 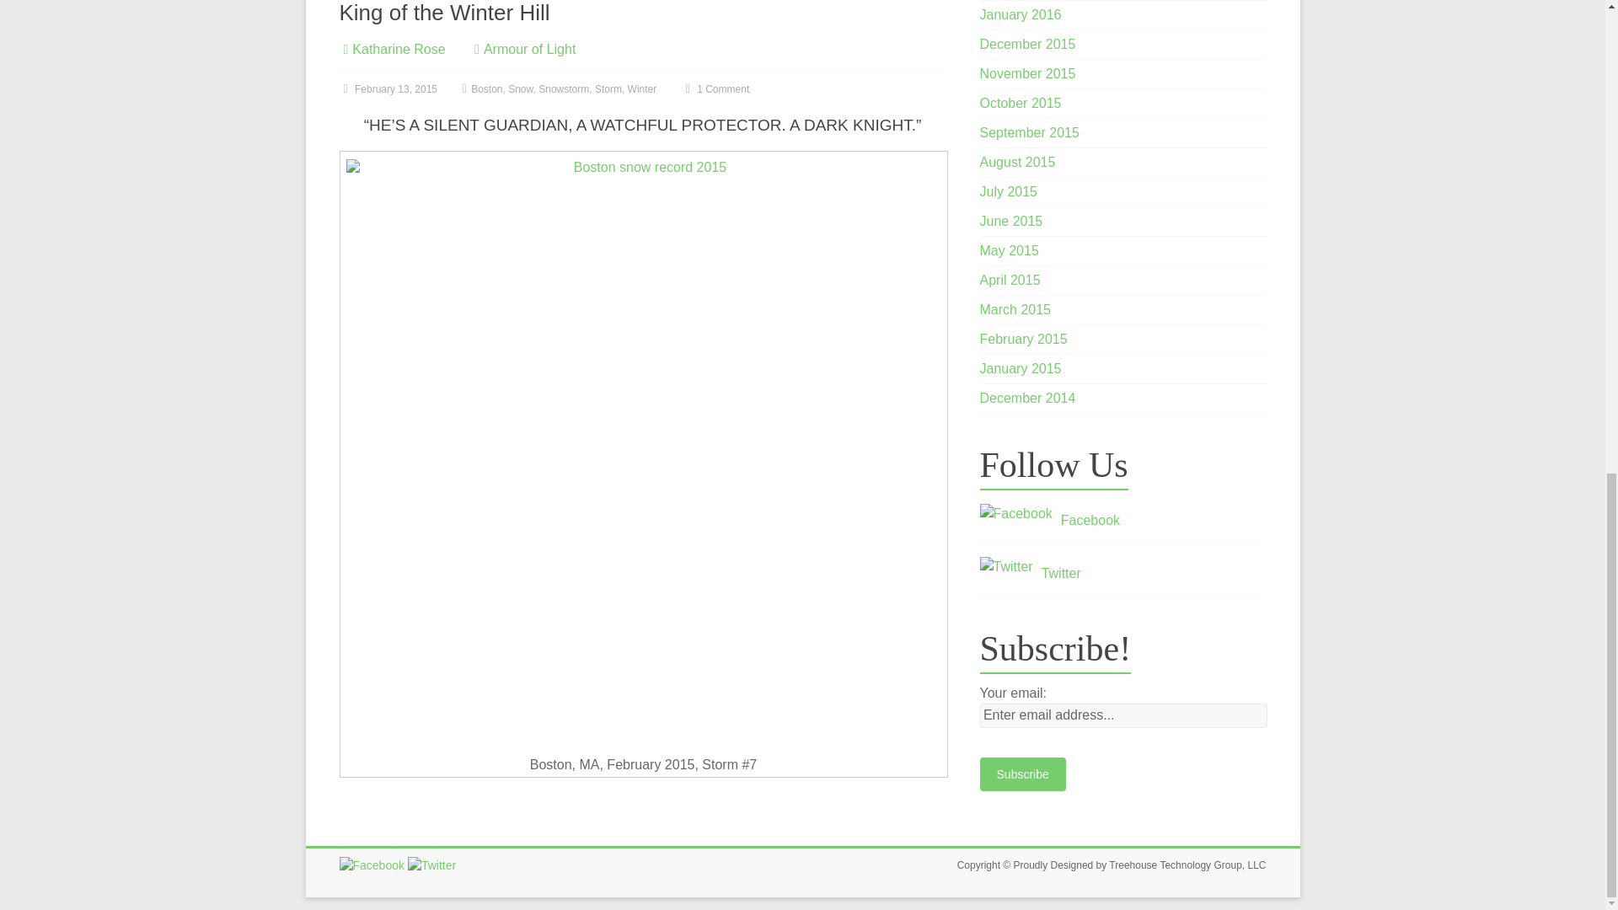 I want to click on King of the Winter Hill, so click(x=443, y=13).